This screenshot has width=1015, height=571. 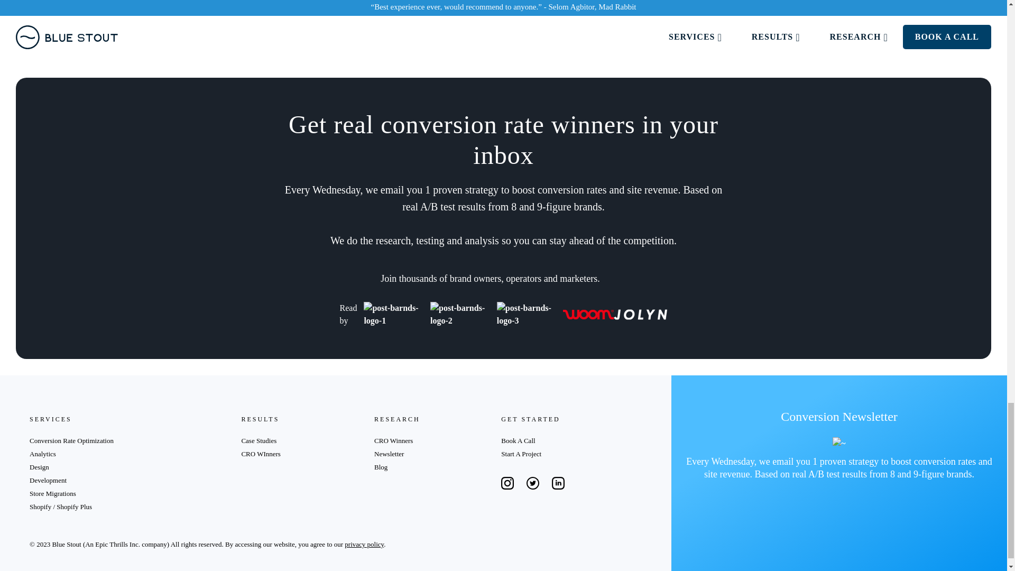 What do you see at coordinates (42, 454) in the screenshot?
I see `Analytics` at bounding box center [42, 454].